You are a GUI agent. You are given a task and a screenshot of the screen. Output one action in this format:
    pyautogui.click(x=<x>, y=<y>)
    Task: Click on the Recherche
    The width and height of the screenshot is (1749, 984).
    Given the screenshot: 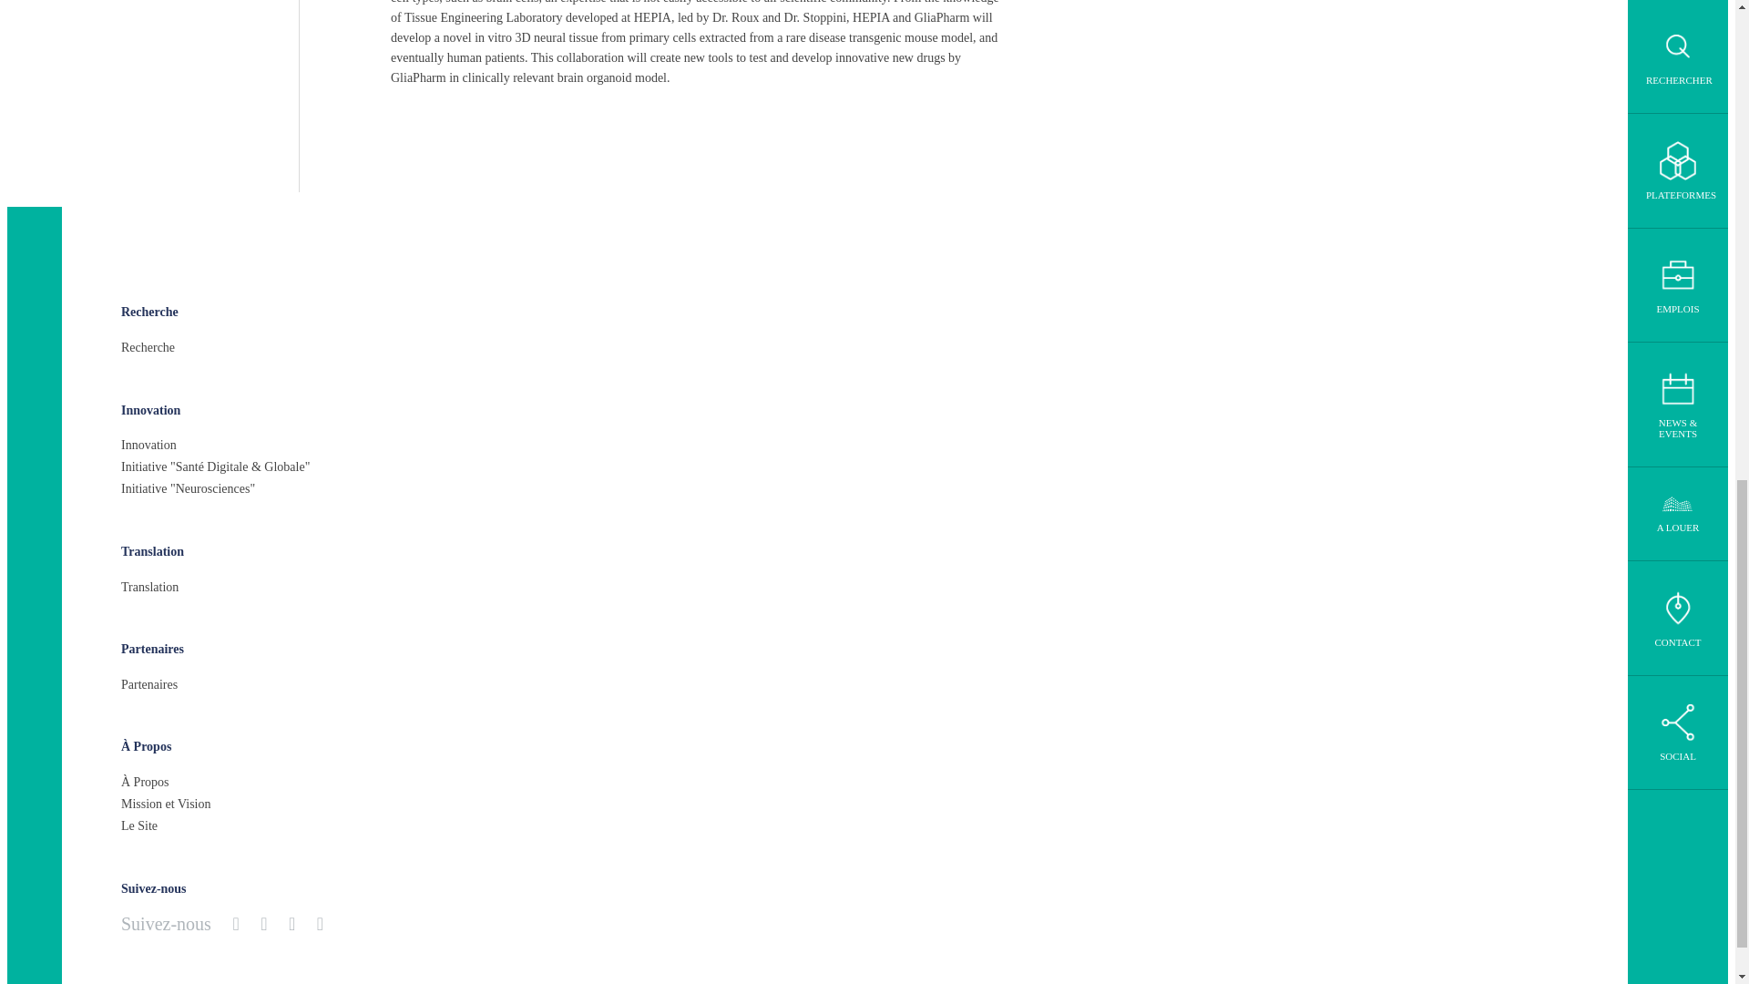 What is the action you would take?
    pyautogui.click(x=149, y=312)
    